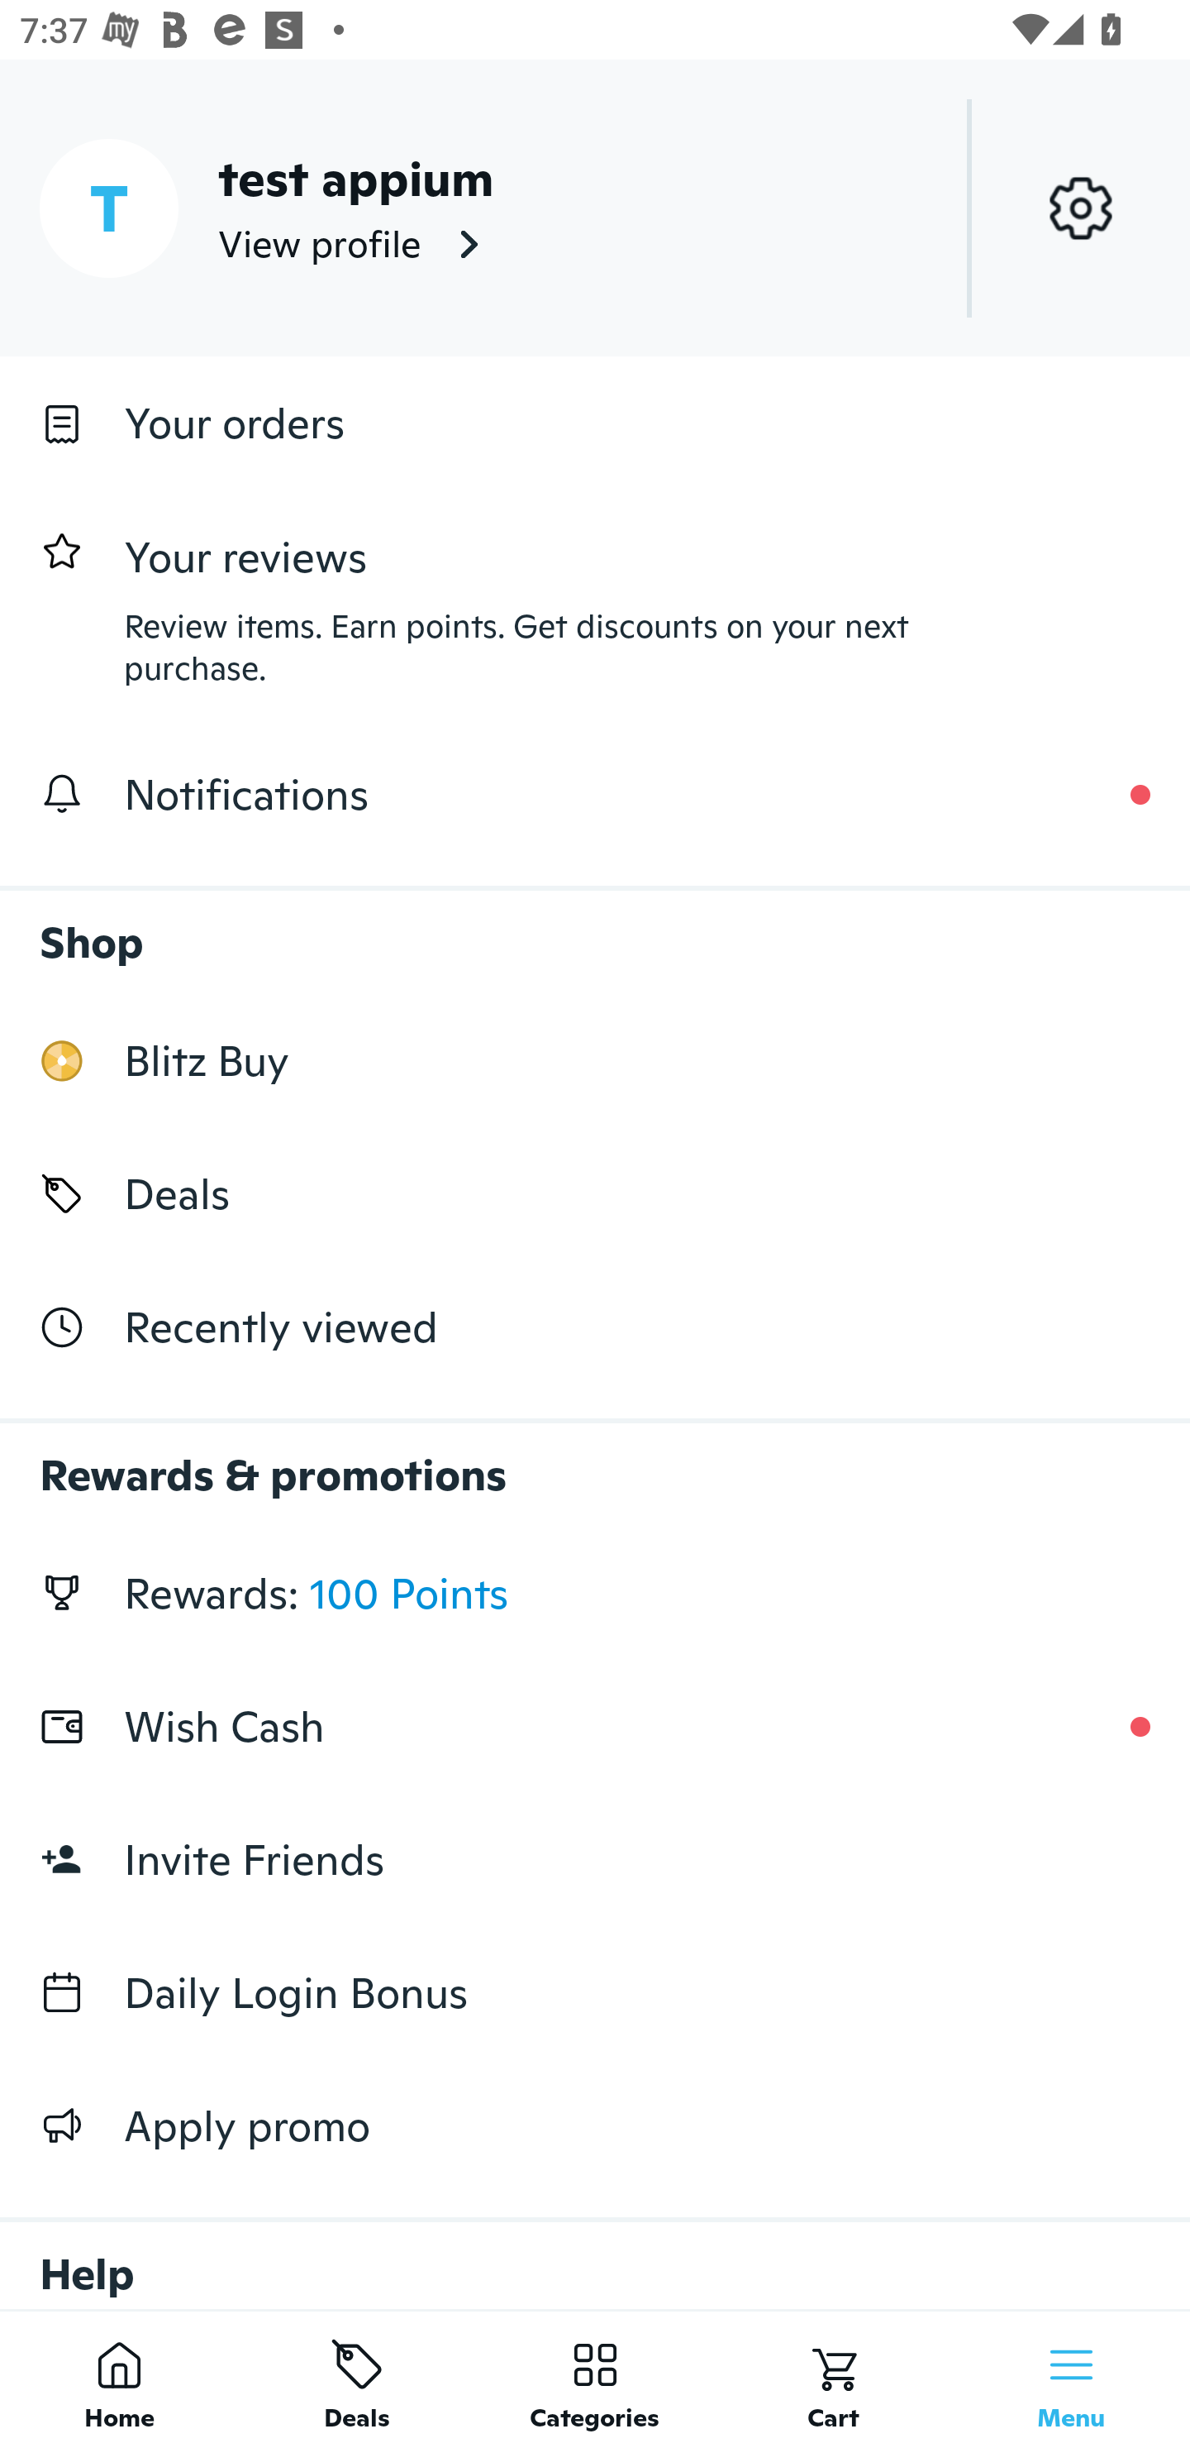 The height and width of the screenshot is (2448, 1190). What do you see at coordinates (595, 1193) in the screenshot?
I see `Deals` at bounding box center [595, 1193].